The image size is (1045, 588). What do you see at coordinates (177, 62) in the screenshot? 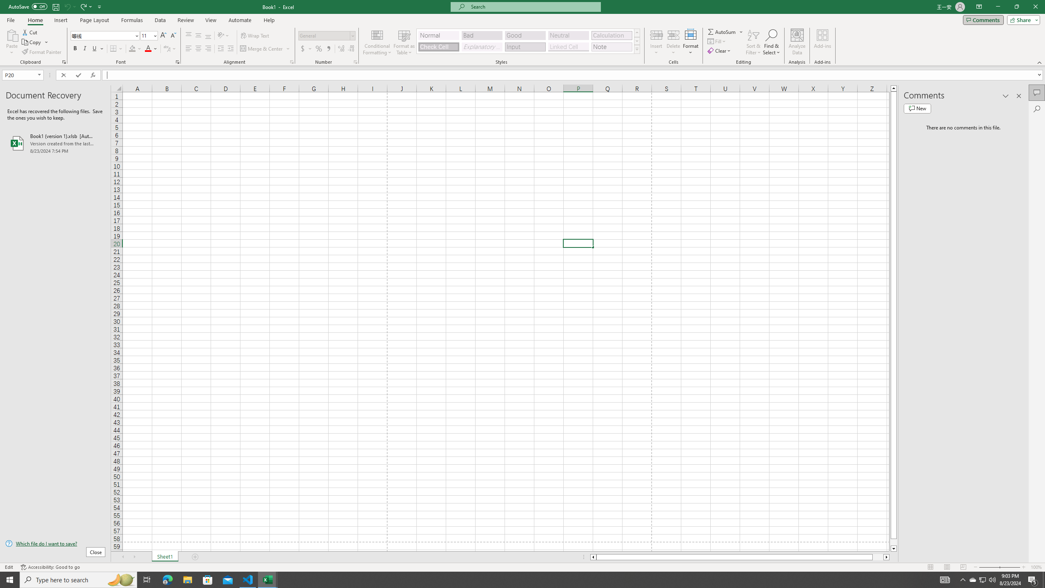
I see `Format Cell Font` at bounding box center [177, 62].